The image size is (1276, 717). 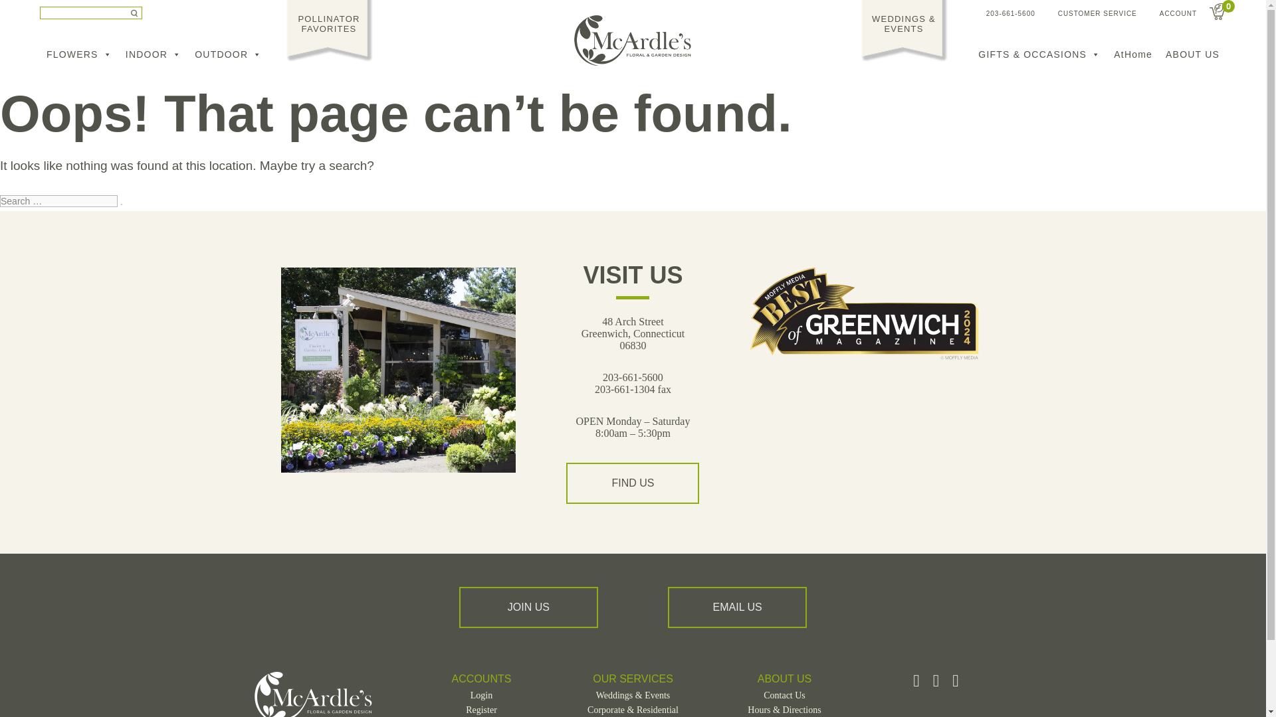 I want to click on View your Shopping Cart, so click(x=1218, y=12).